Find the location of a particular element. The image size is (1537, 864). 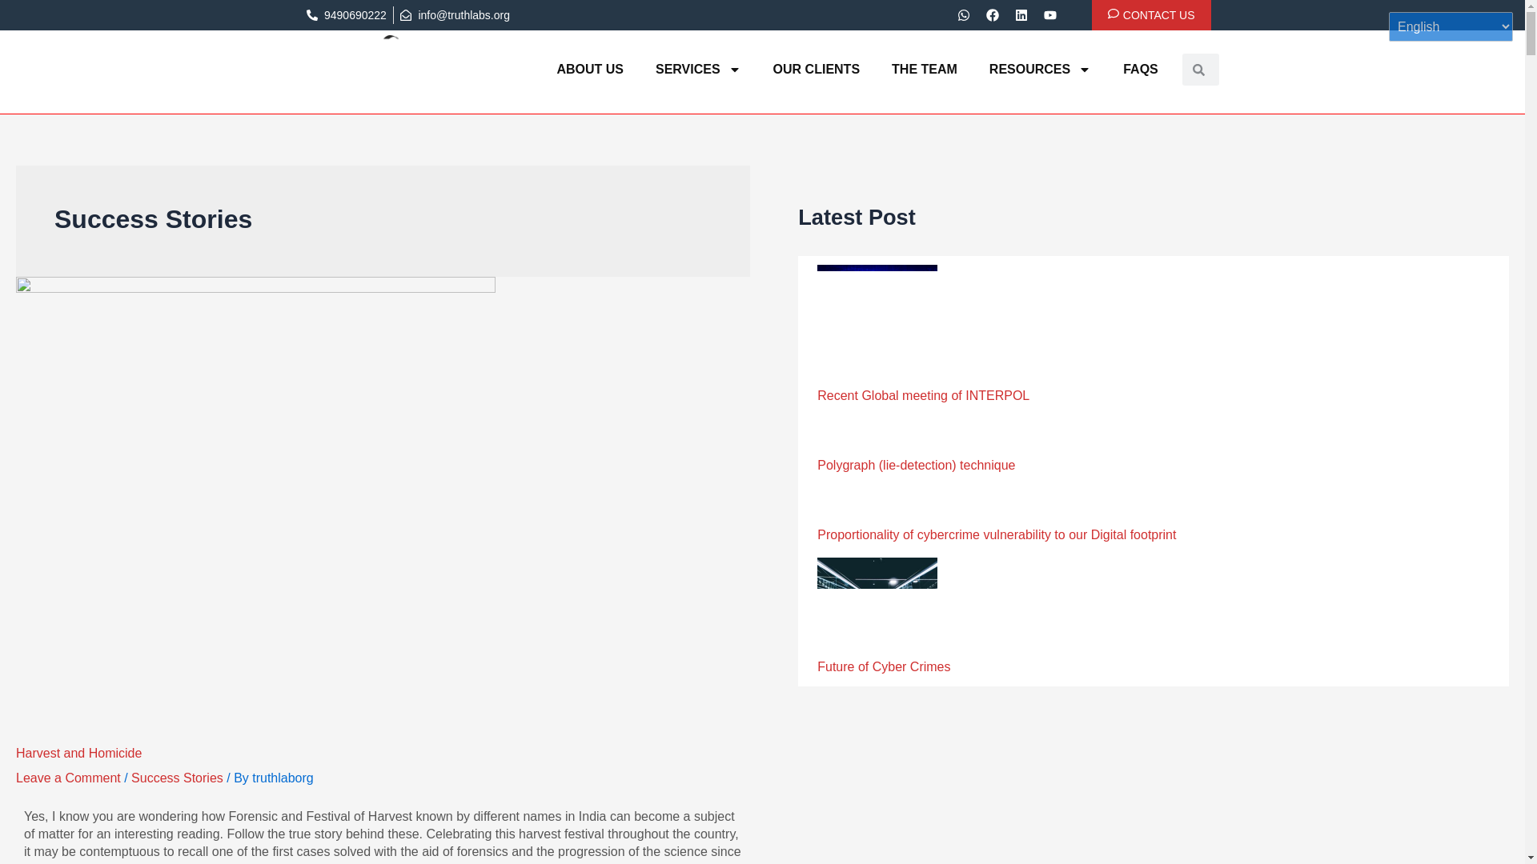

Whatsapp is located at coordinates (964, 14).